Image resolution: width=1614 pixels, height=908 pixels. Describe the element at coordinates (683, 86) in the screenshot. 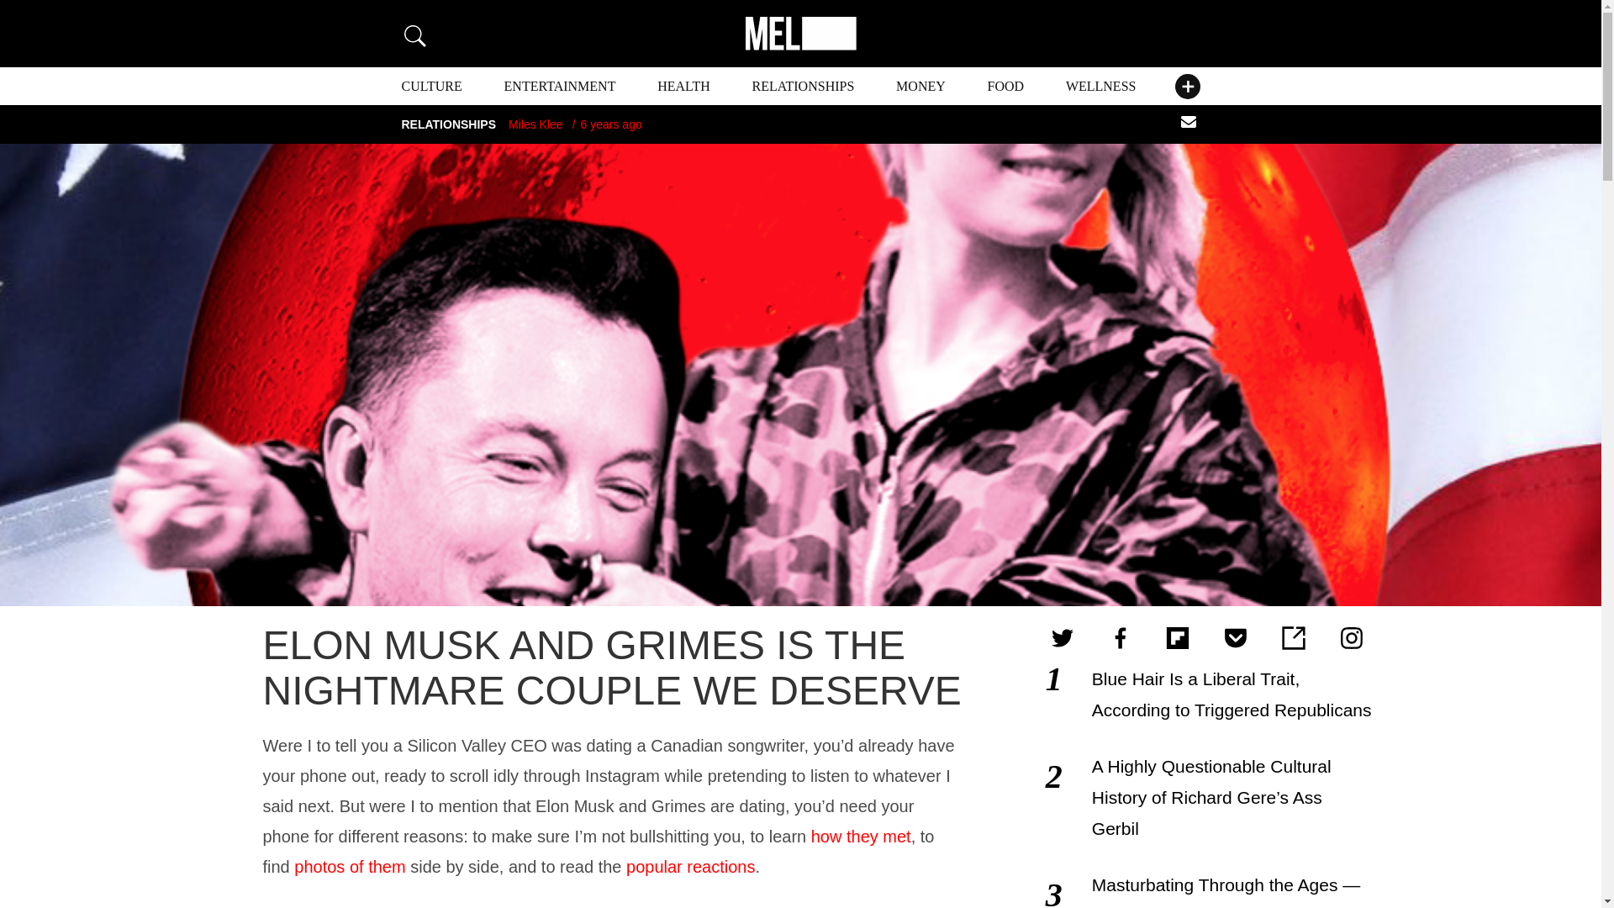

I see `HEALTH` at that location.